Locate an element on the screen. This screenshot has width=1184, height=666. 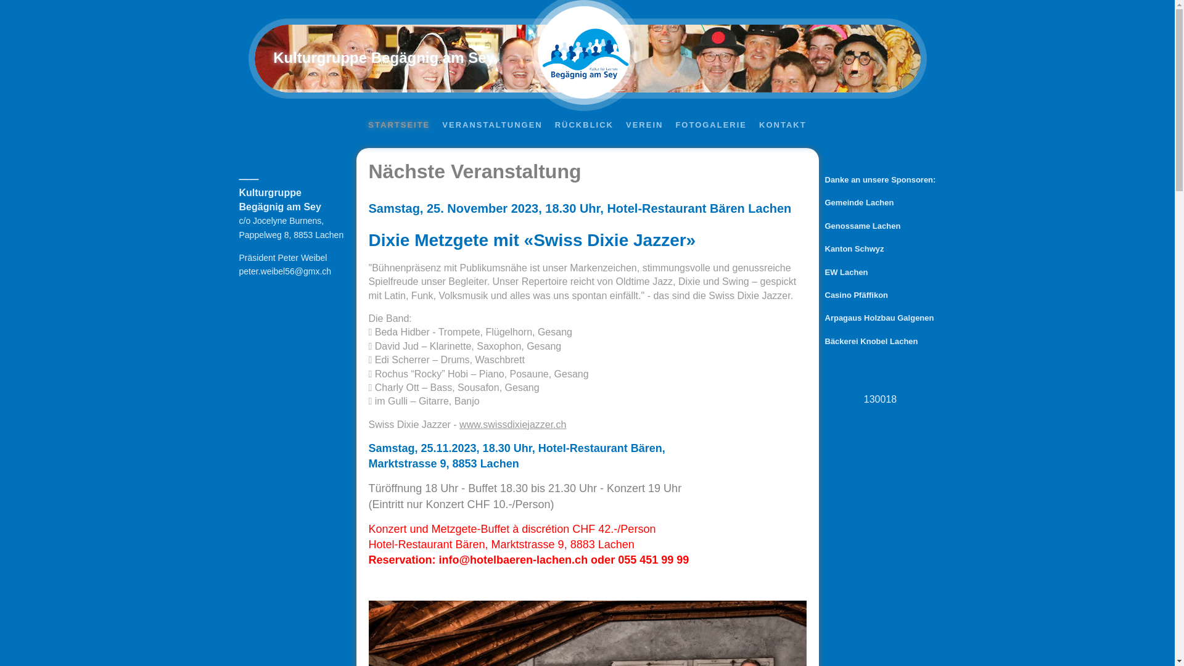
VEREIN is located at coordinates (644, 125).